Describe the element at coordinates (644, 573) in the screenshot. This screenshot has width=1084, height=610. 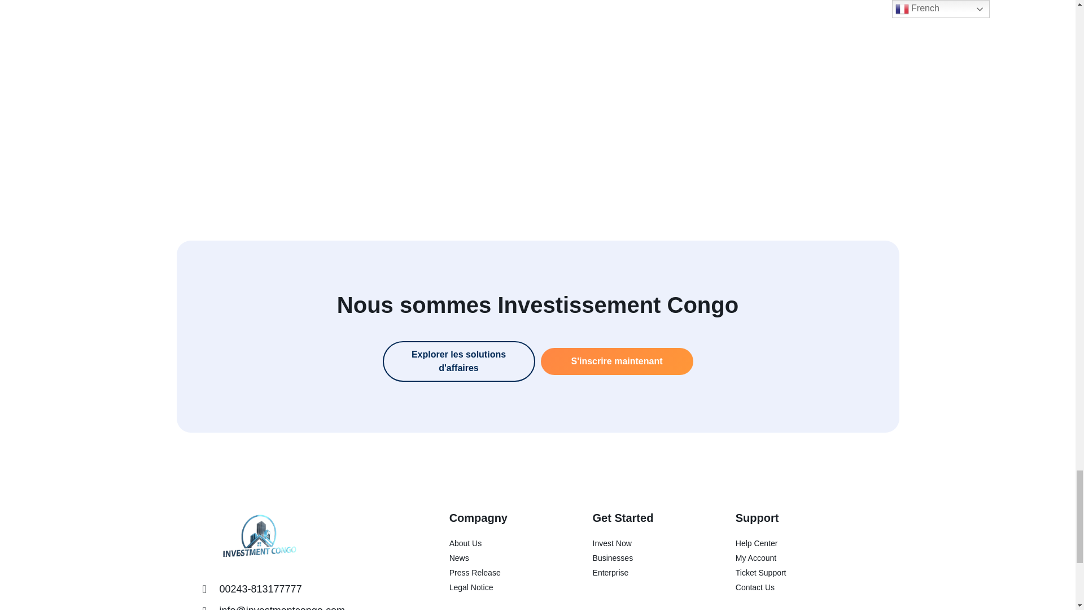
I see `Enterprise` at that location.